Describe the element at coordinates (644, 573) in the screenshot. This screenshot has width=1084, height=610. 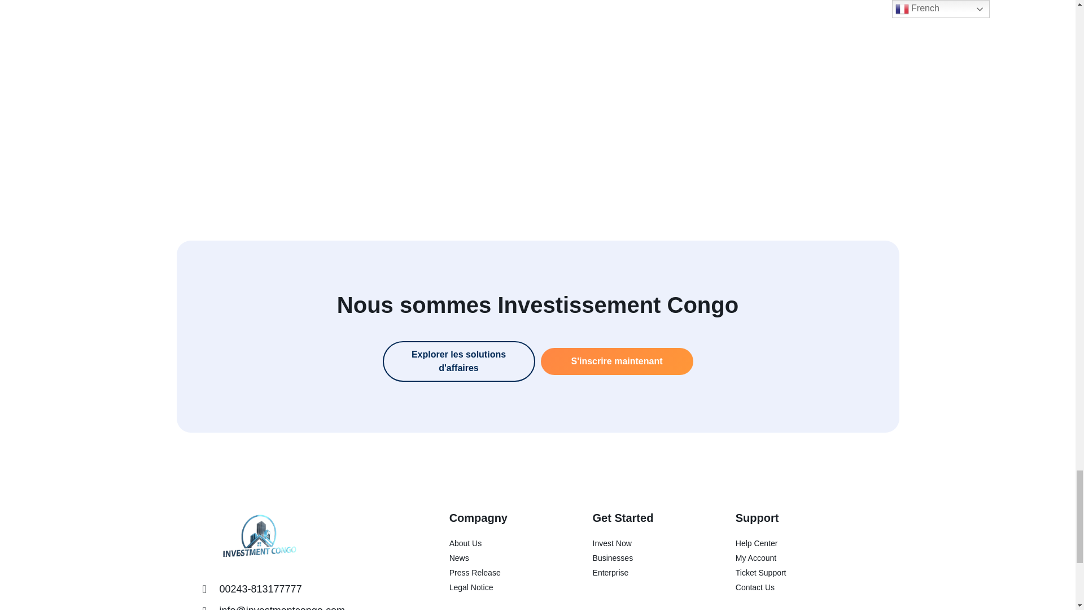
I see `Enterprise` at that location.